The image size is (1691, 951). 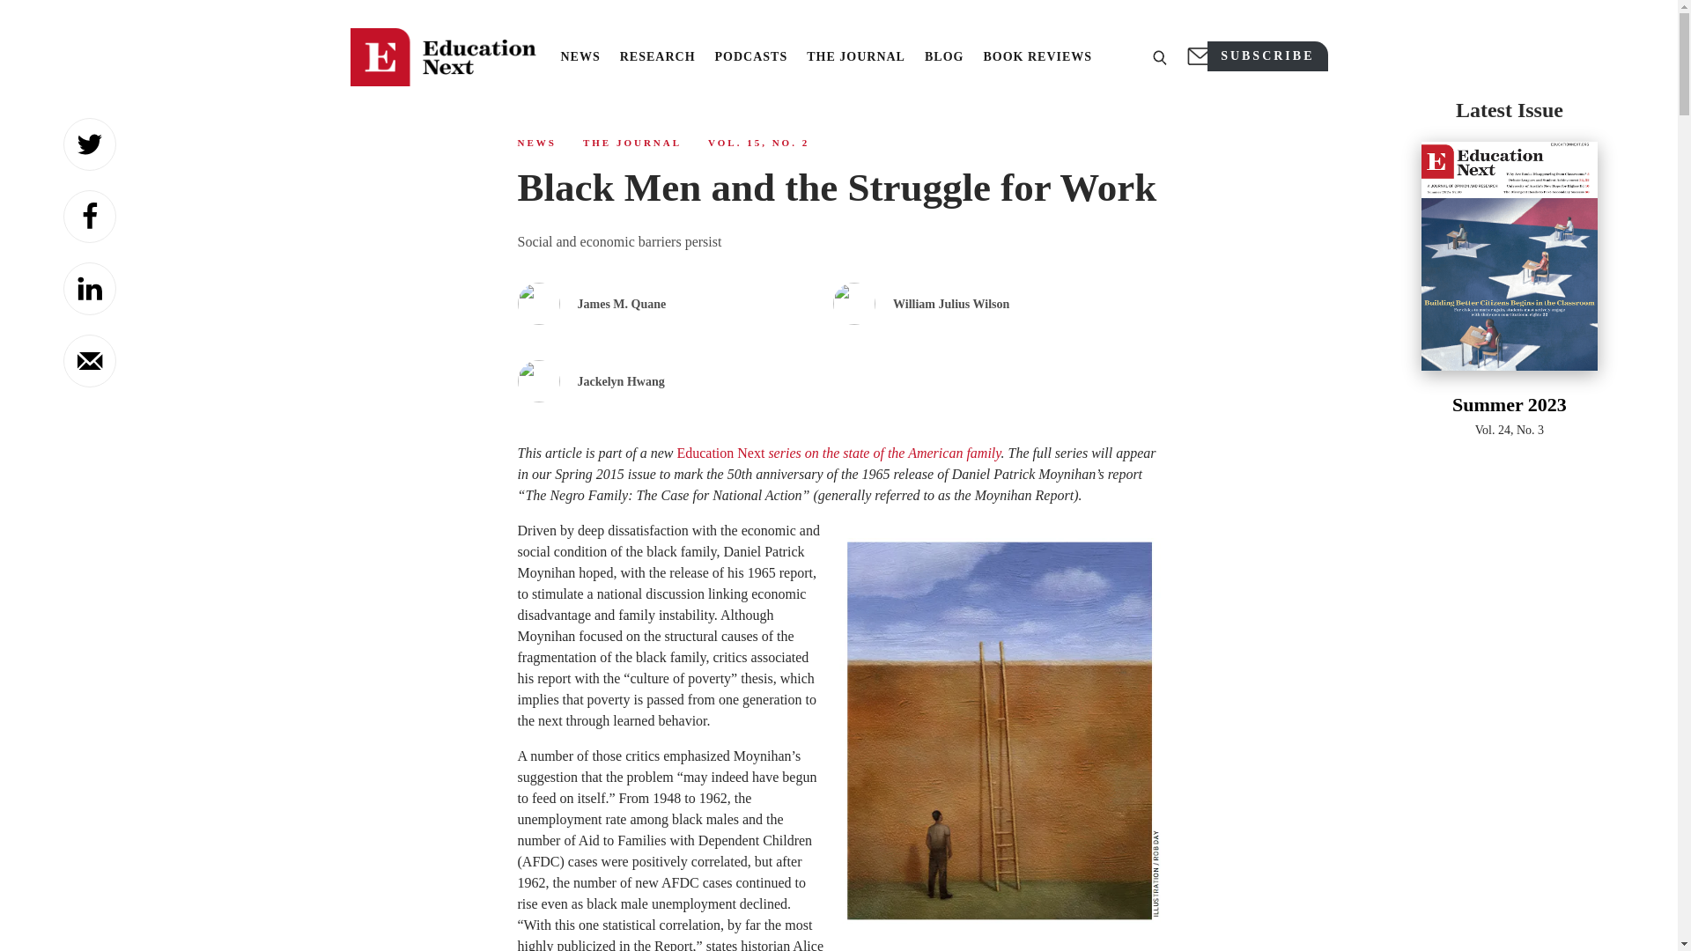 What do you see at coordinates (536, 143) in the screenshot?
I see `BOOK REVIEWS` at bounding box center [536, 143].